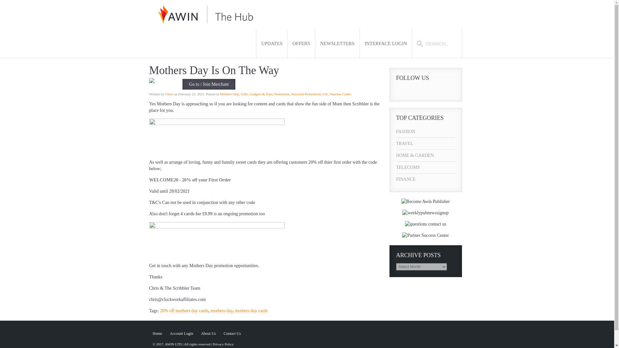 This screenshot has width=619, height=348. Describe the element at coordinates (229, 94) in the screenshot. I see `Mother's Day` at that location.